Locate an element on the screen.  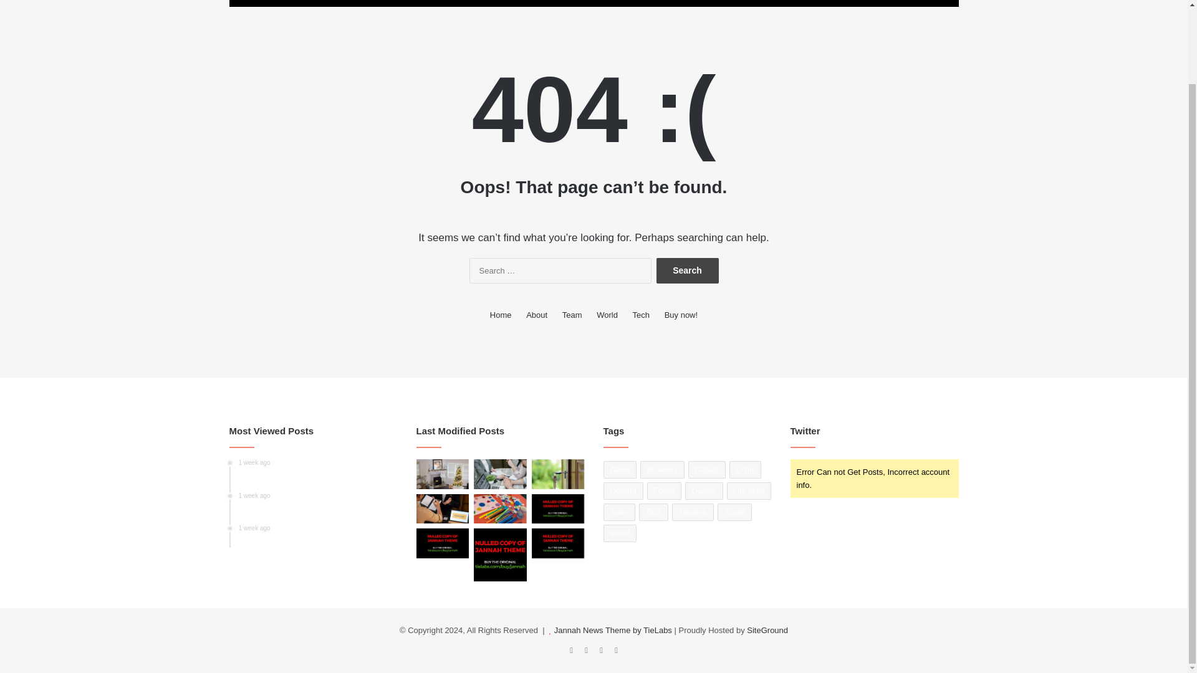
More is located at coordinates (714, 3).